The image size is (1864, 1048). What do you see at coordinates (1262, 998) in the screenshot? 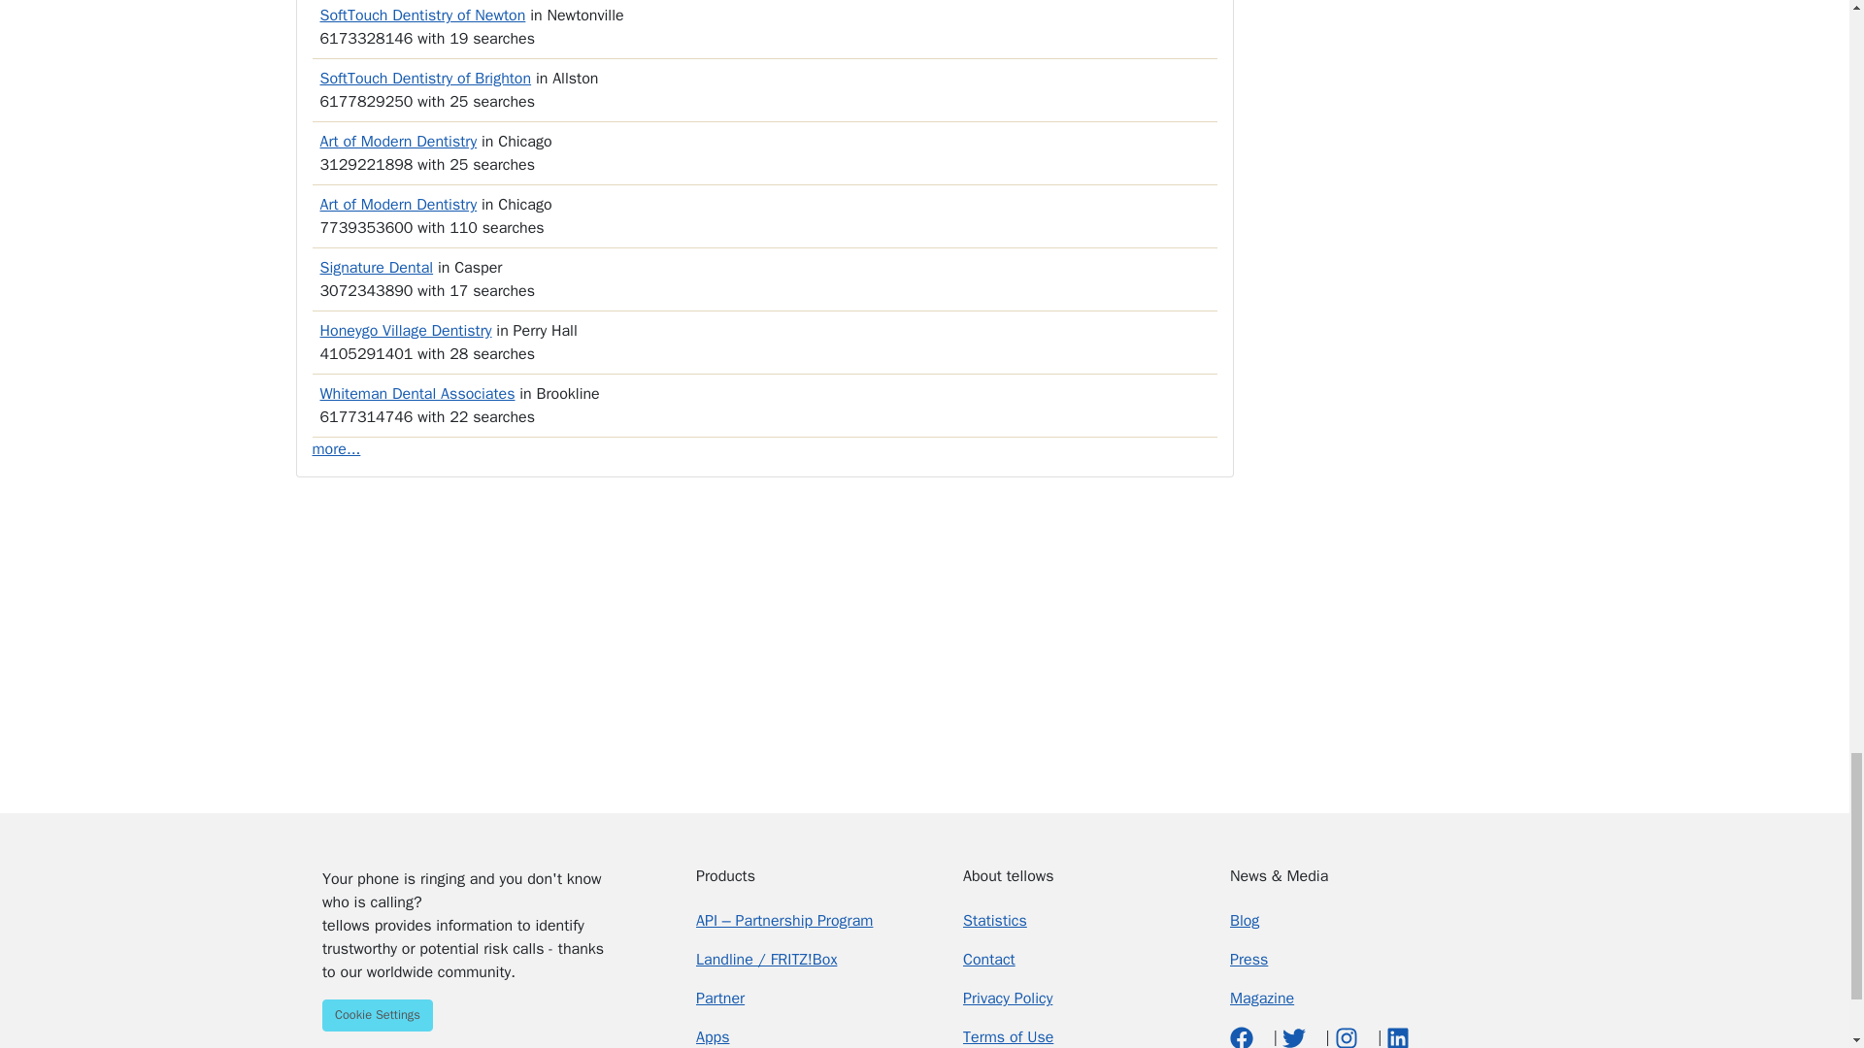
I see `Magazin` at bounding box center [1262, 998].